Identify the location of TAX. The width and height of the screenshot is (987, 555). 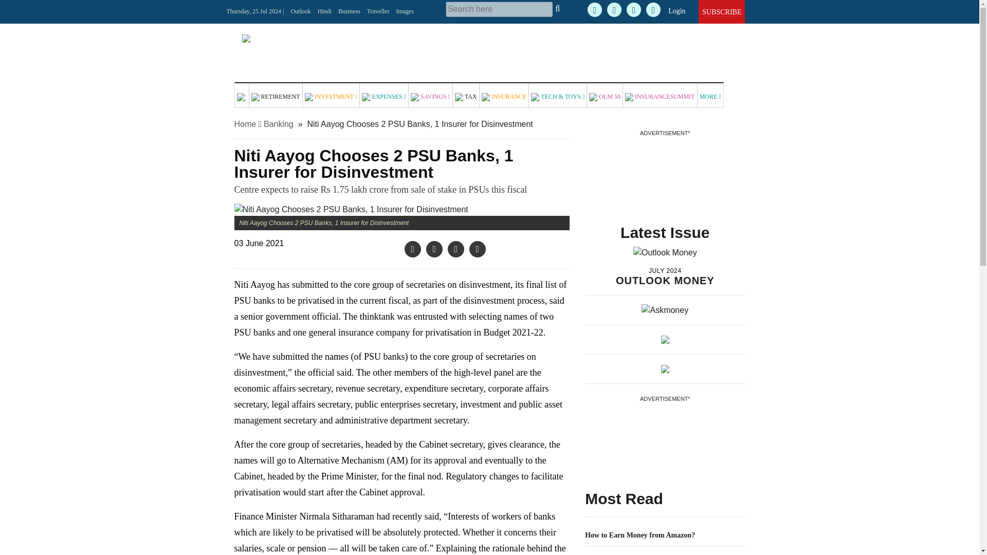
(466, 96).